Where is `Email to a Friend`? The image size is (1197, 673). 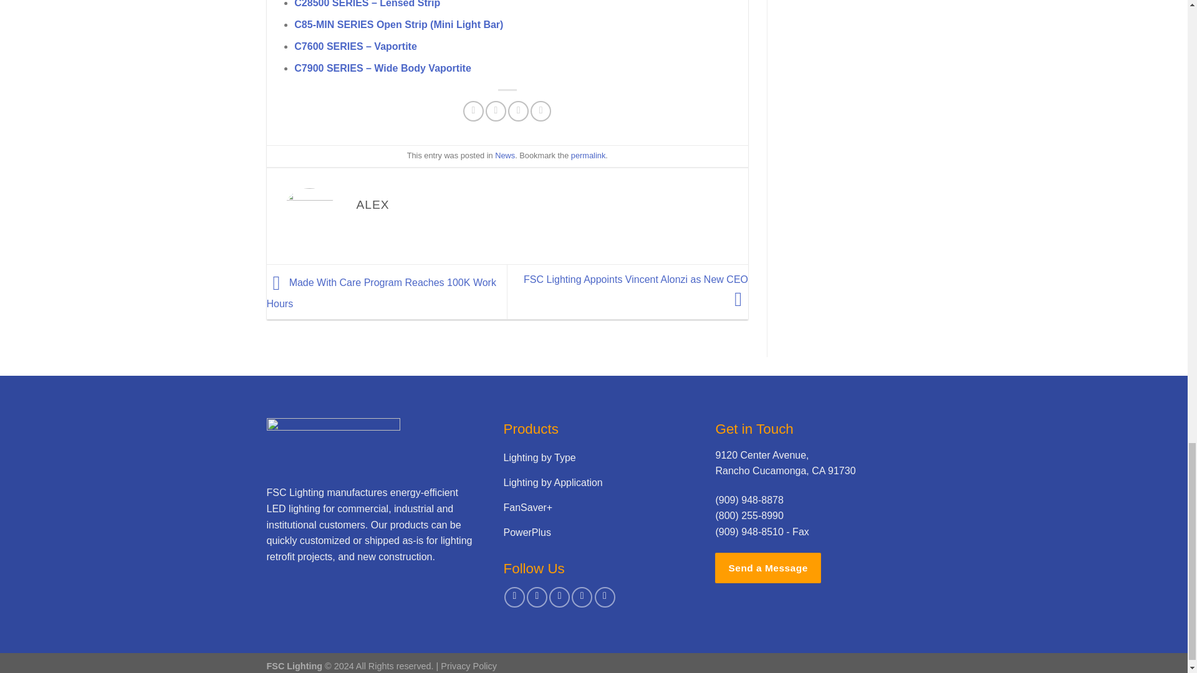 Email to a Friend is located at coordinates (518, 111).